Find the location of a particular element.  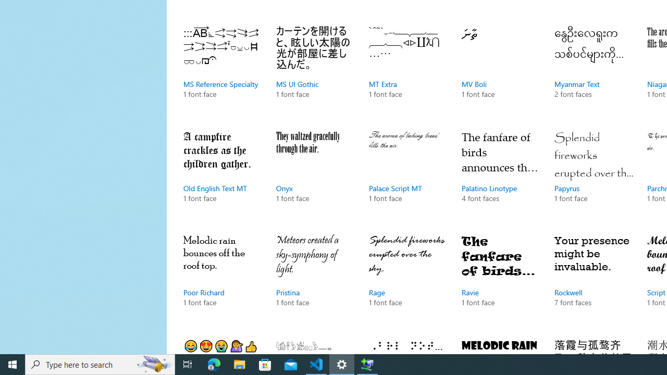

Segoe UI Emoji, 1 font face is located at coordinates (222, 344).